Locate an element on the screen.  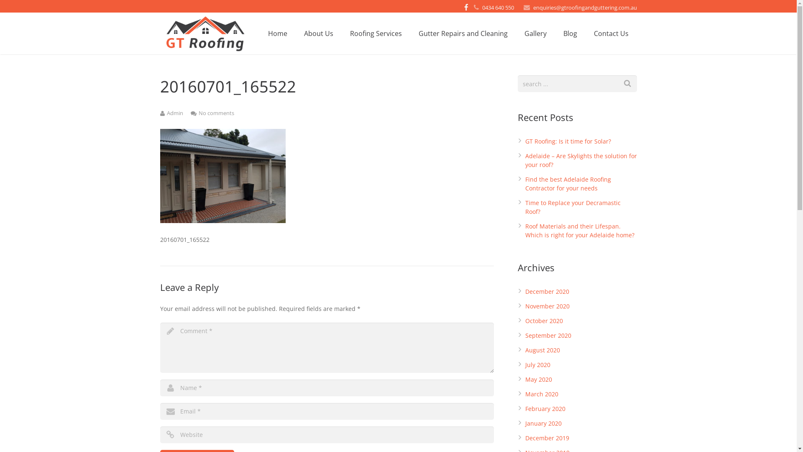
January 2020 is located at coordinates (544, 424).